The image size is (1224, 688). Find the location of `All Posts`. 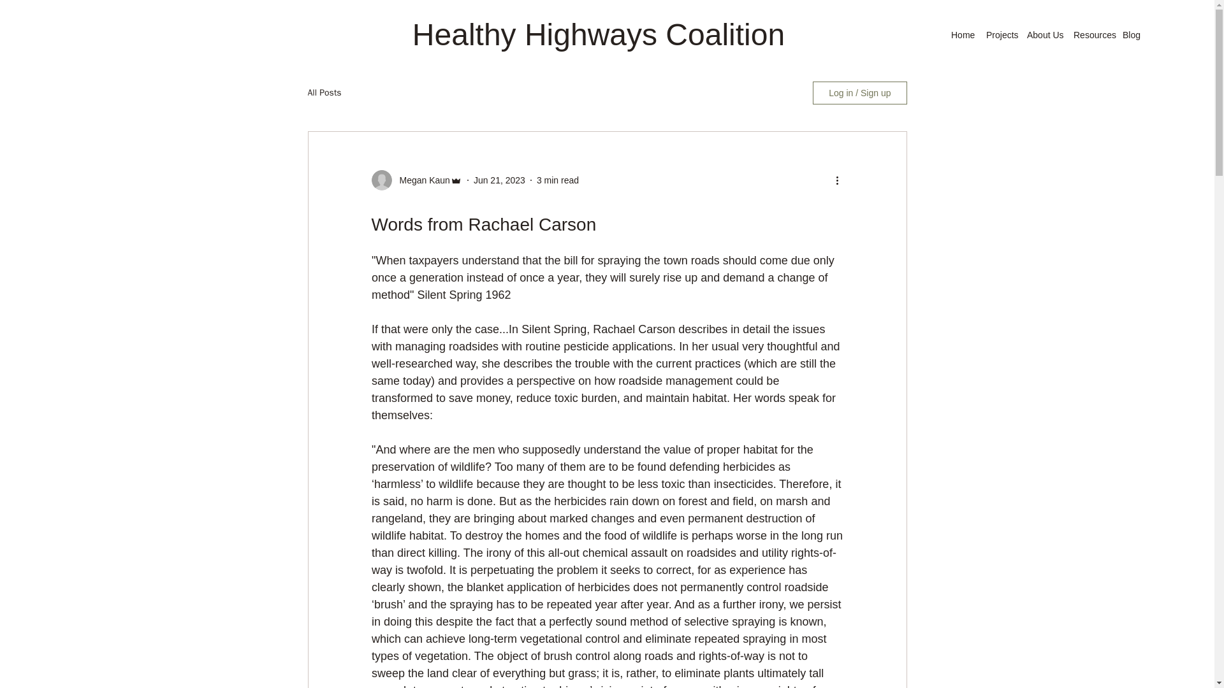

All Posts is located at coordinates (324, 93).